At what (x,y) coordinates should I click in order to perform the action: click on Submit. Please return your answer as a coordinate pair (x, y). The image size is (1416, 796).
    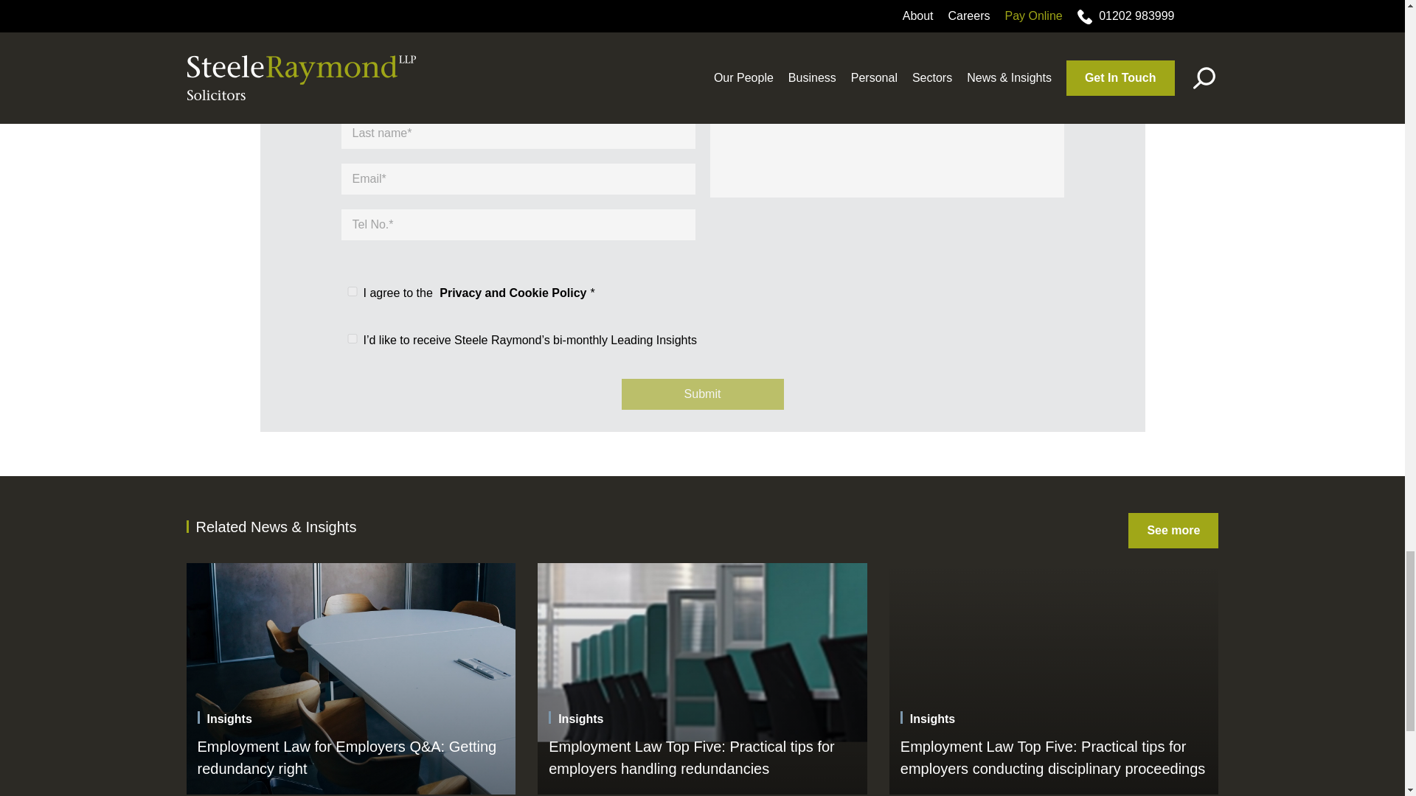
    Looking at the image, I should click on (702, 394).